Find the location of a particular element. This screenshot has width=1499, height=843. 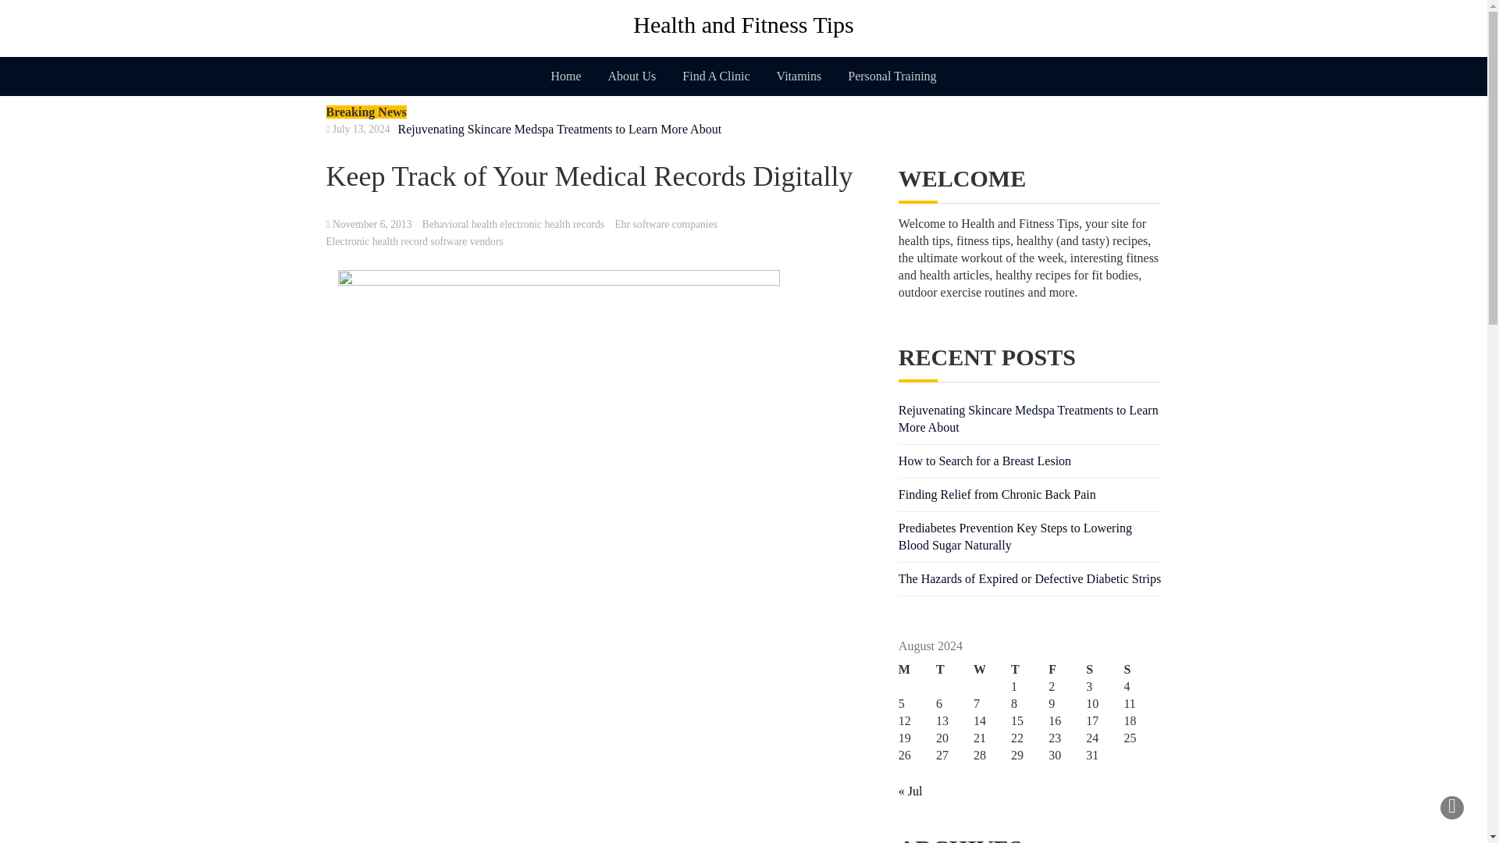

Home is located at coordinates (565, 76).